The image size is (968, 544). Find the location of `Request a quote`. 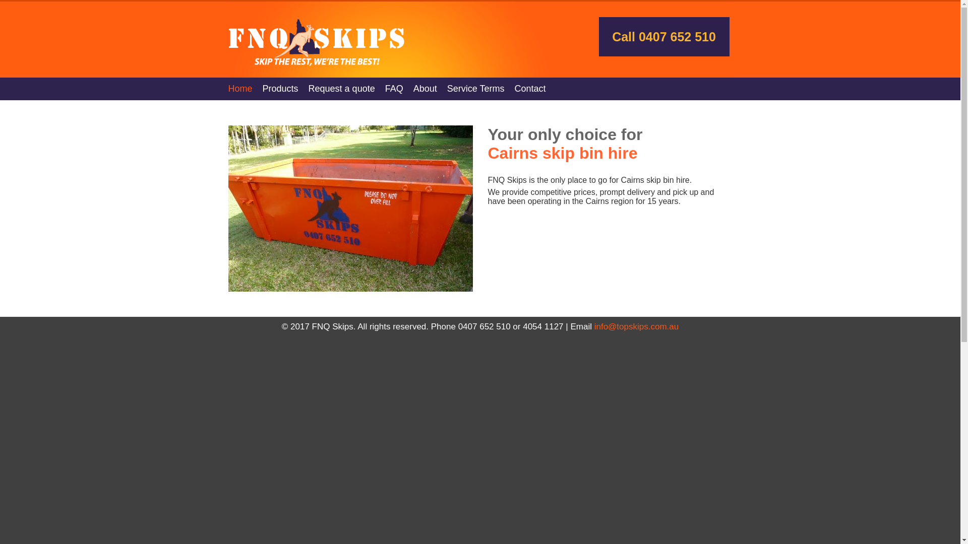

Request a quote is located at coordinates (347, 89).